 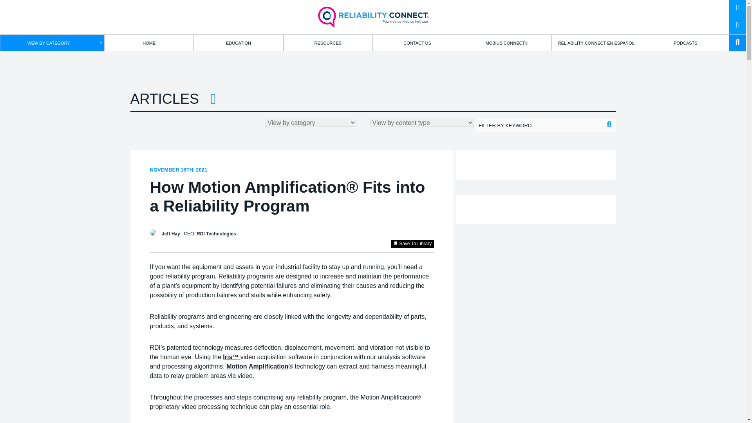 I want to click on HOME, so click(x=149, y=43).